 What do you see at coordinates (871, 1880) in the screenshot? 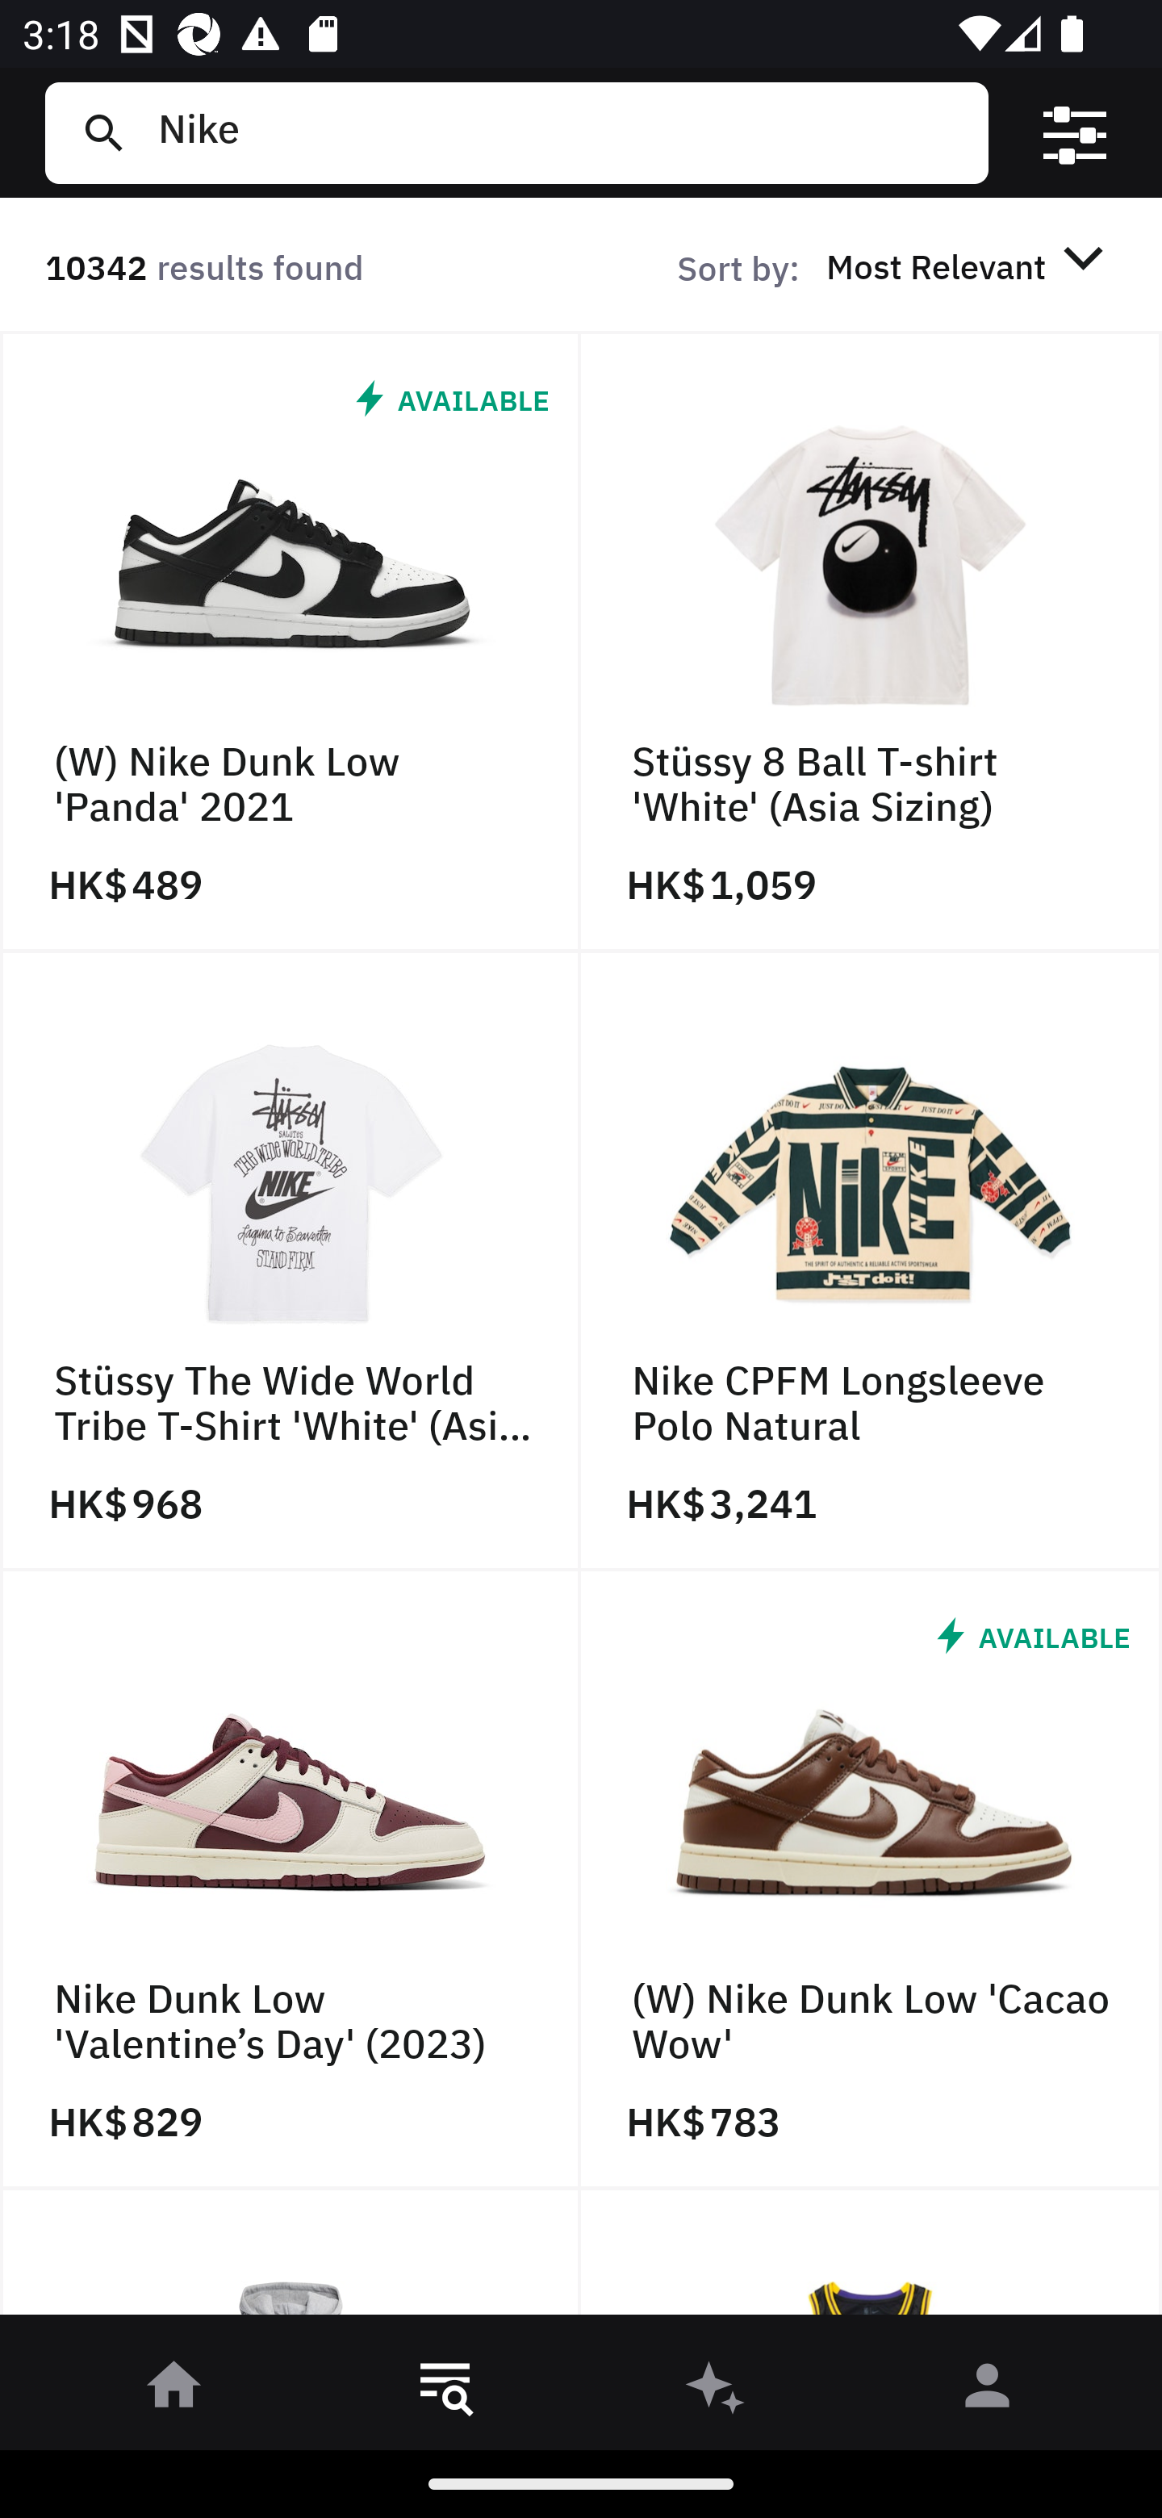
I see ` AVAILABLE (W) Nike Dunk Low 'Cacao Wow' HK$ 783` at bounding box center [871, 1880].